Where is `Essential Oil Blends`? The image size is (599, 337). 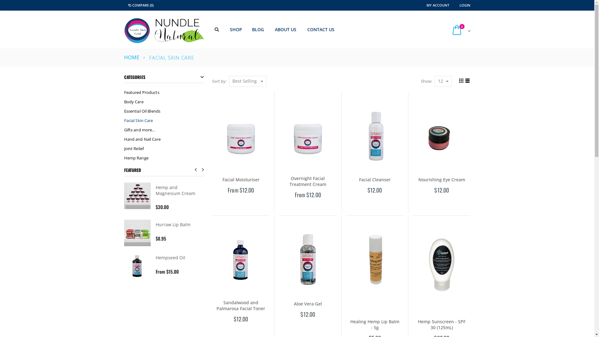 Essential Oil Blends is located at coordinates (164, 111).